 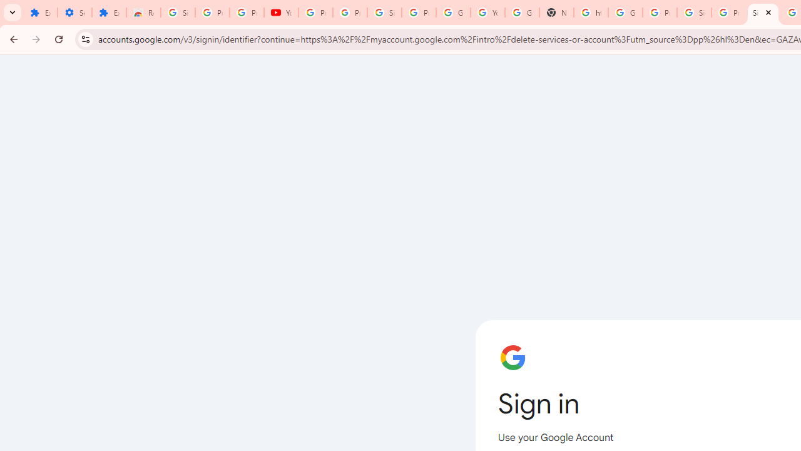 I want to click on New Tab, so click(x=556, y=13).